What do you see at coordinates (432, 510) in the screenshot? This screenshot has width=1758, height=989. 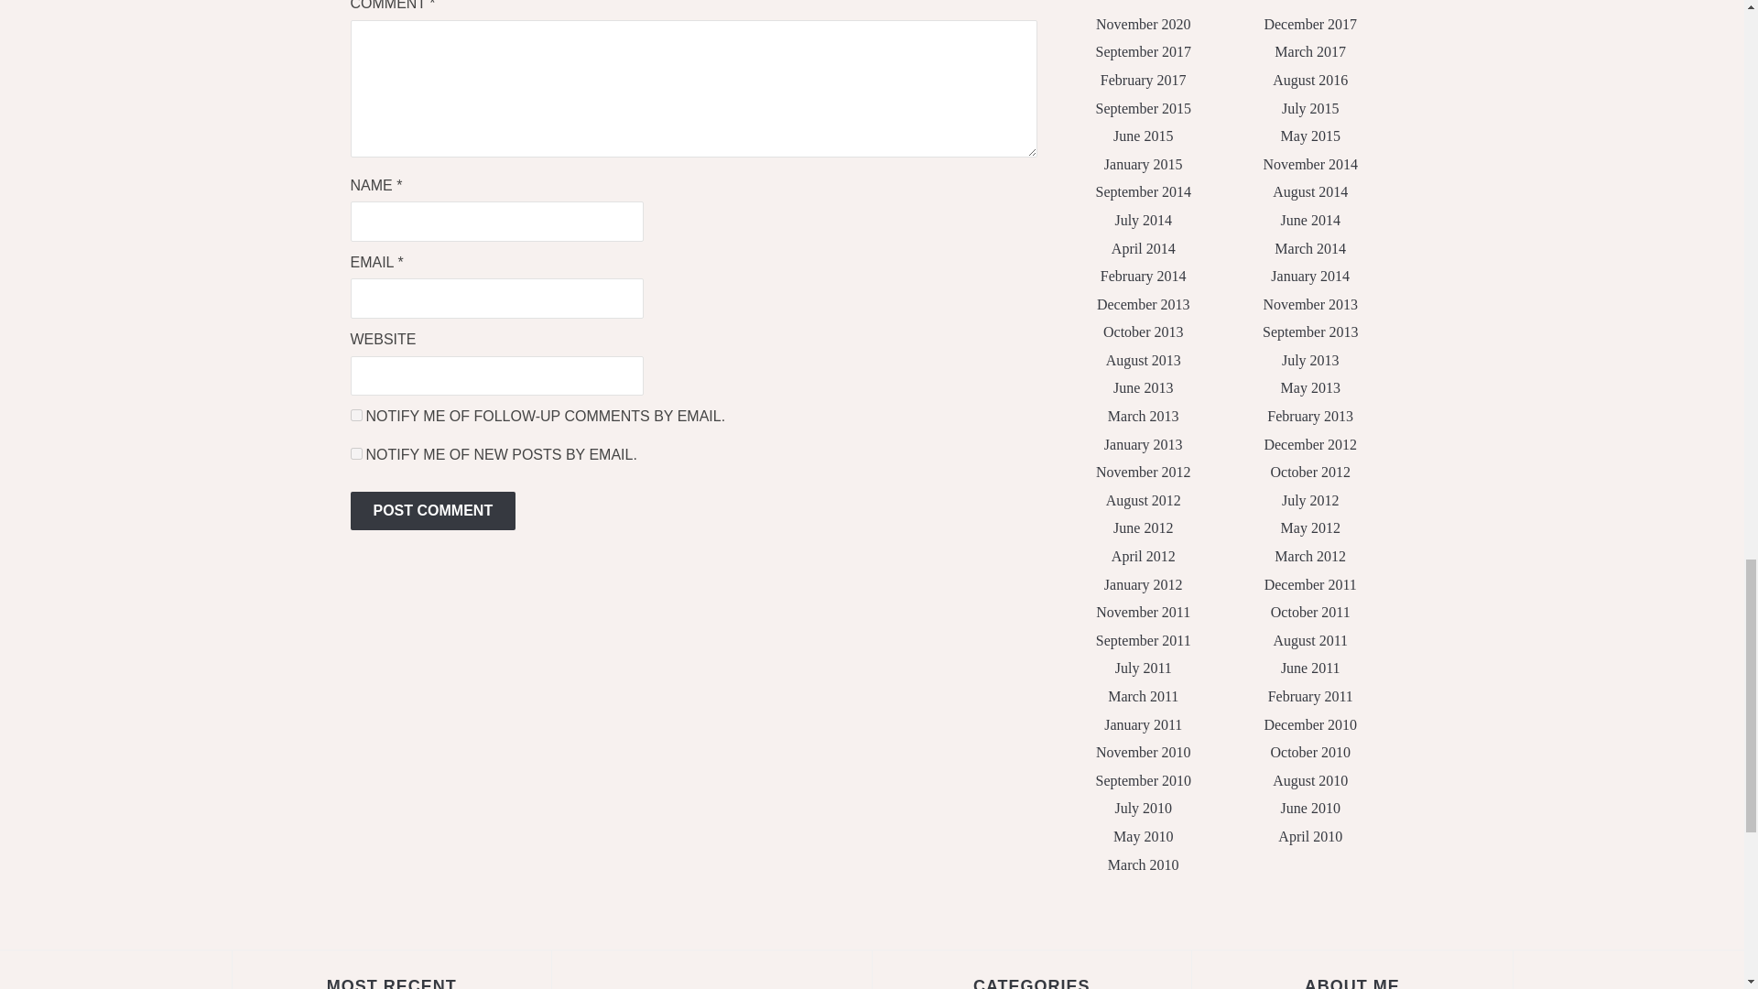 I see `Post Comment` at bounding box center [432, 510].